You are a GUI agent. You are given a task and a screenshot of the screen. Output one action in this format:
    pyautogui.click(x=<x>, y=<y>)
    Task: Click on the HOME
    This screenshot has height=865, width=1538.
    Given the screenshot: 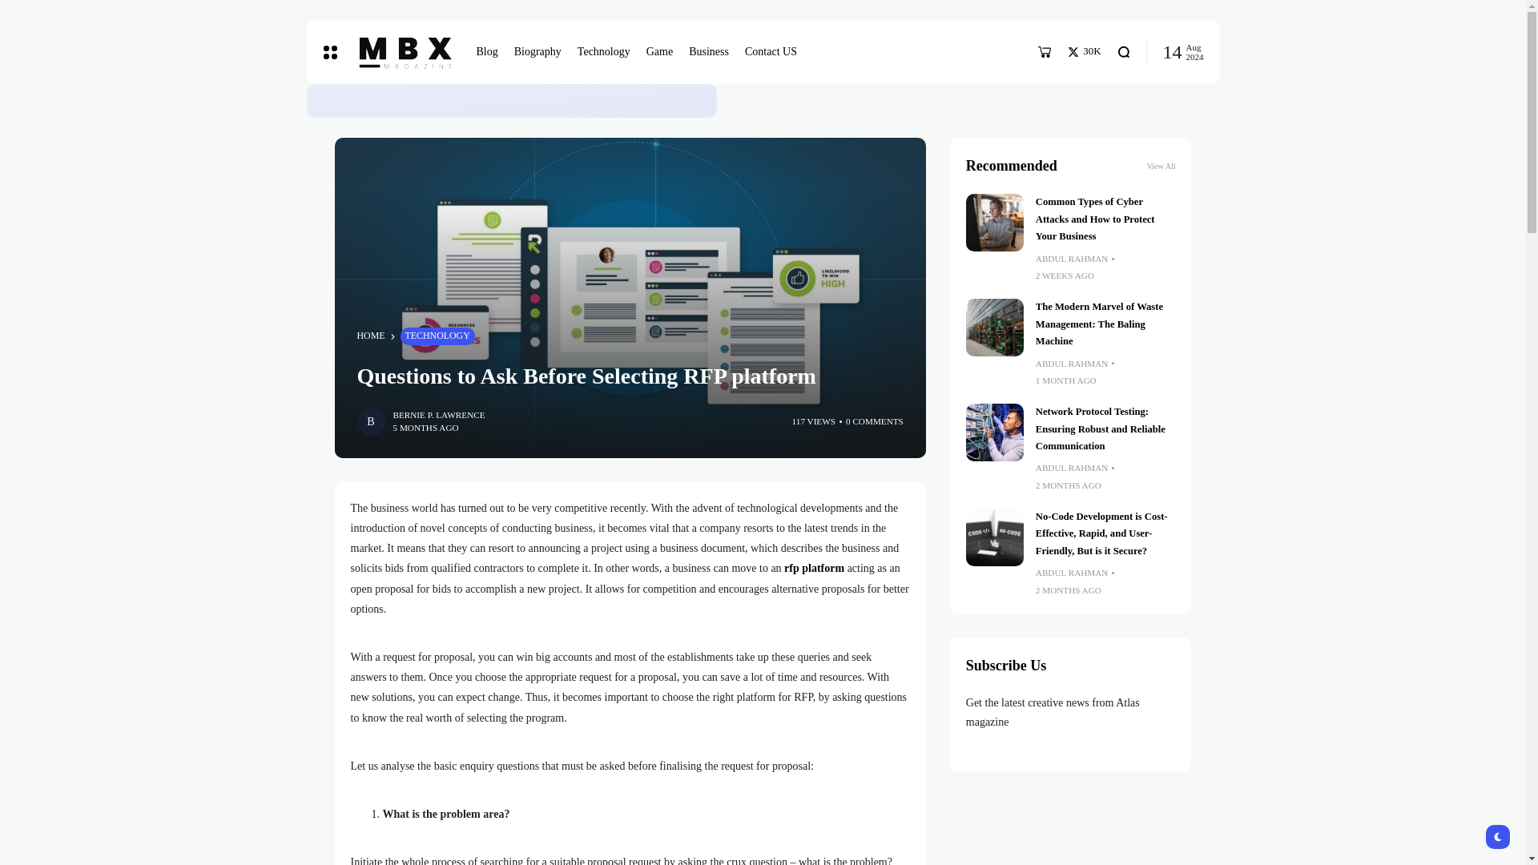 What is the action you would take?
    pyautogui.click(x=371, y=336)
    